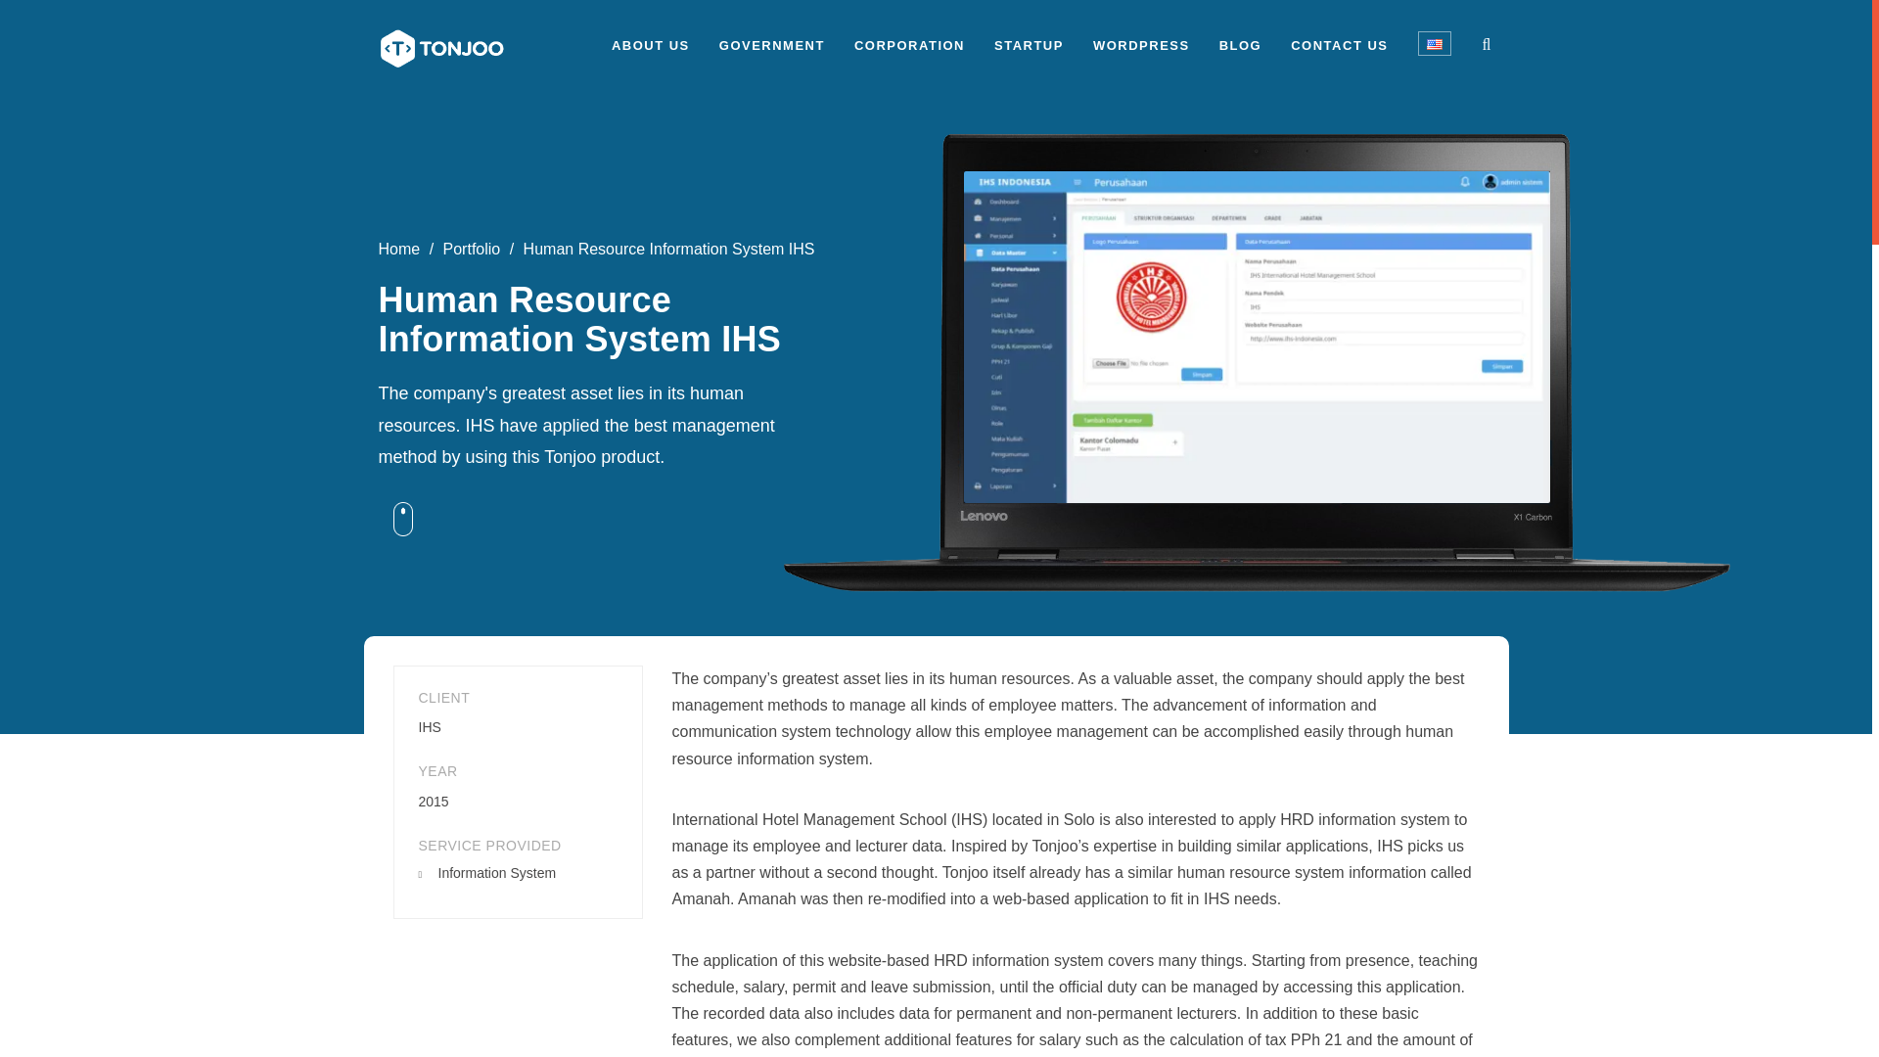  Describe the element at coordinates (397, 249) in the screenshot. I see `Home` at that location.